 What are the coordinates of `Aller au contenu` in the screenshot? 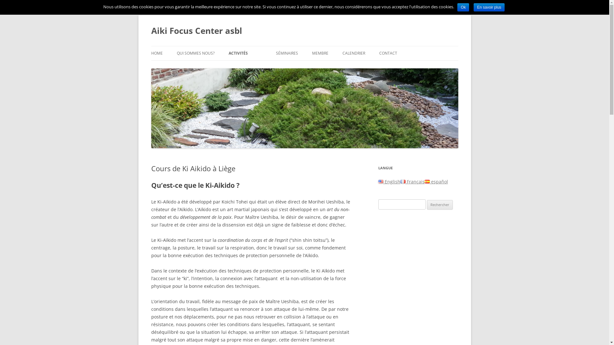 It's located at (304, 46).